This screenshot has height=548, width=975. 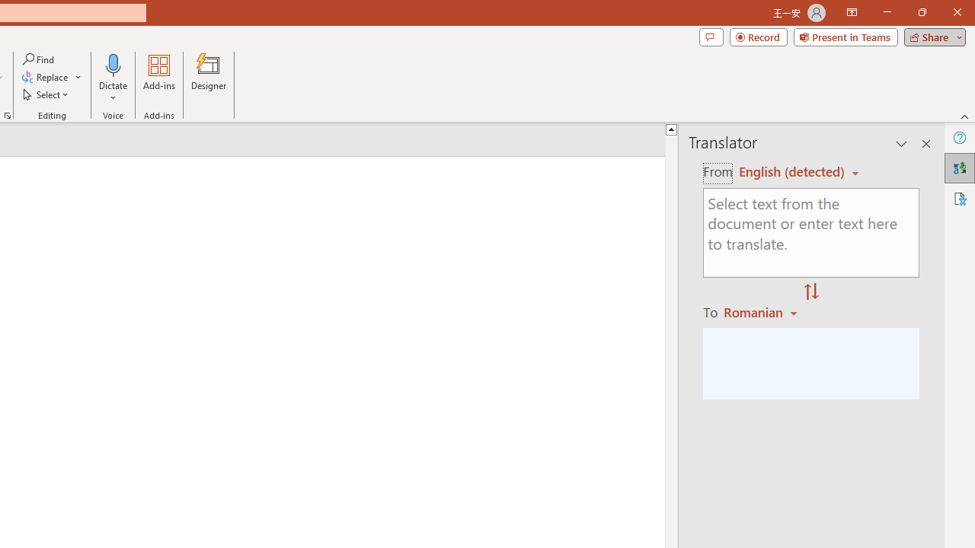 What do you see at coordinates (762, 312) in the screenshot?
I see `Romanian` at bounding box center [762, 312].